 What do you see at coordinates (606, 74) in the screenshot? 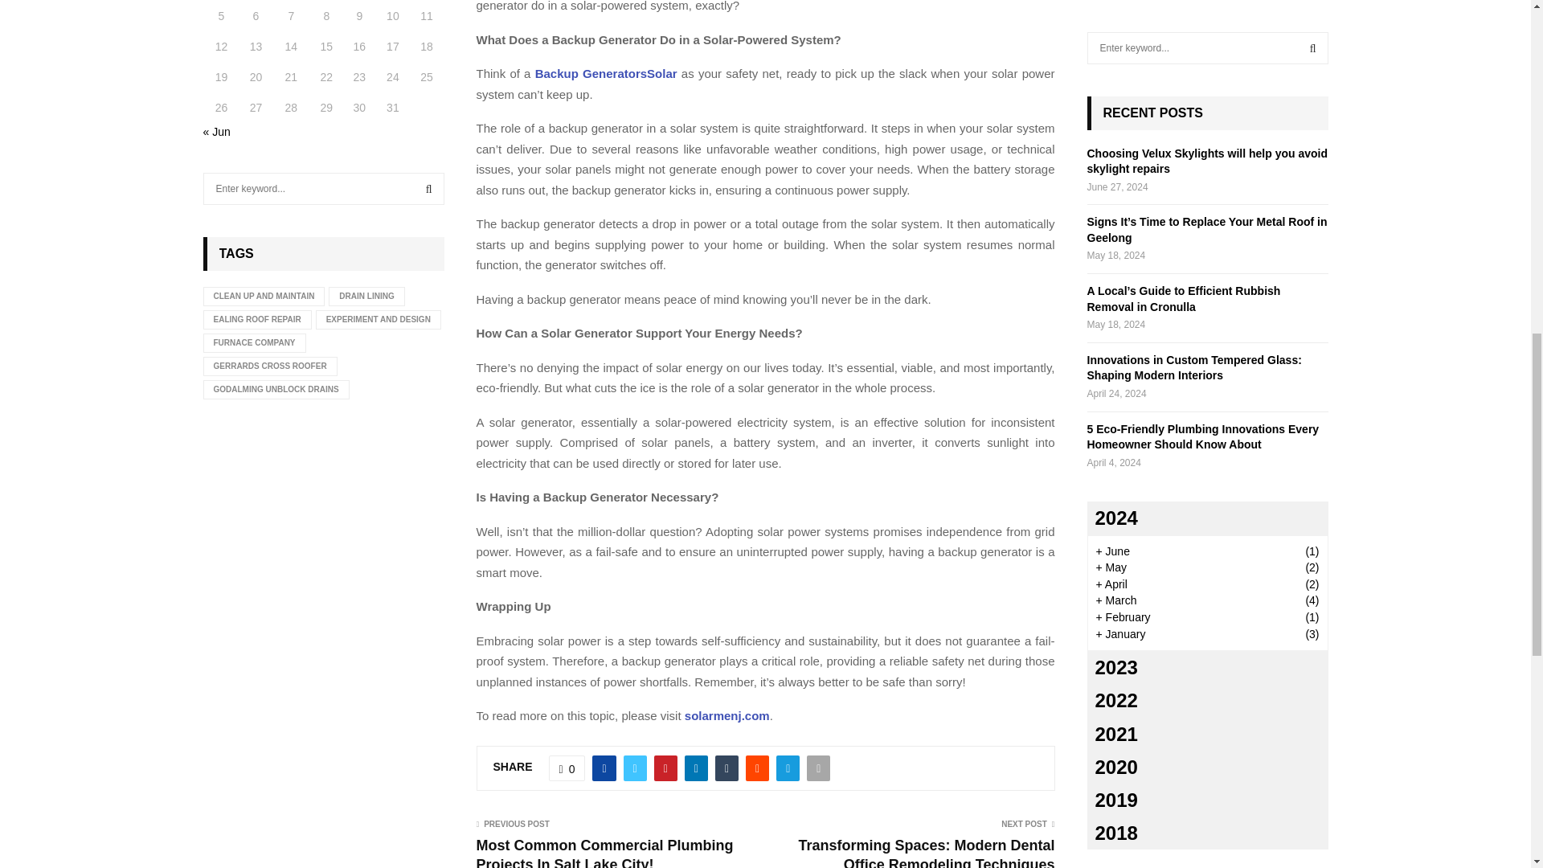
I see `Backup GeneratorsSolar` at bounding box center [606, 74].